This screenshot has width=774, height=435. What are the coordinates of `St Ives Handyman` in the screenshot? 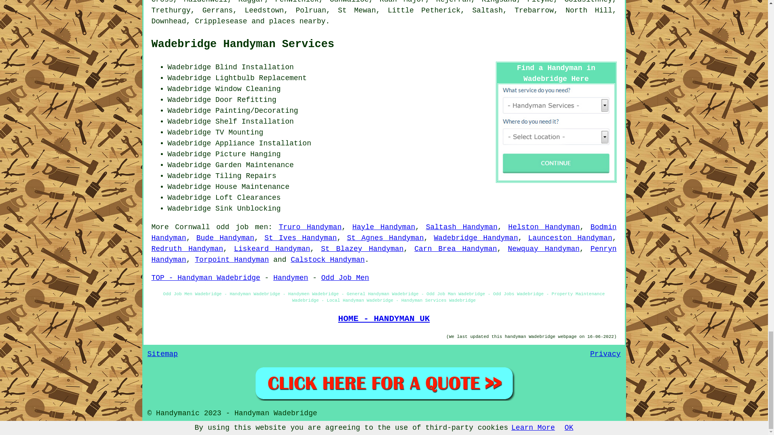 It's located at (301, 238).